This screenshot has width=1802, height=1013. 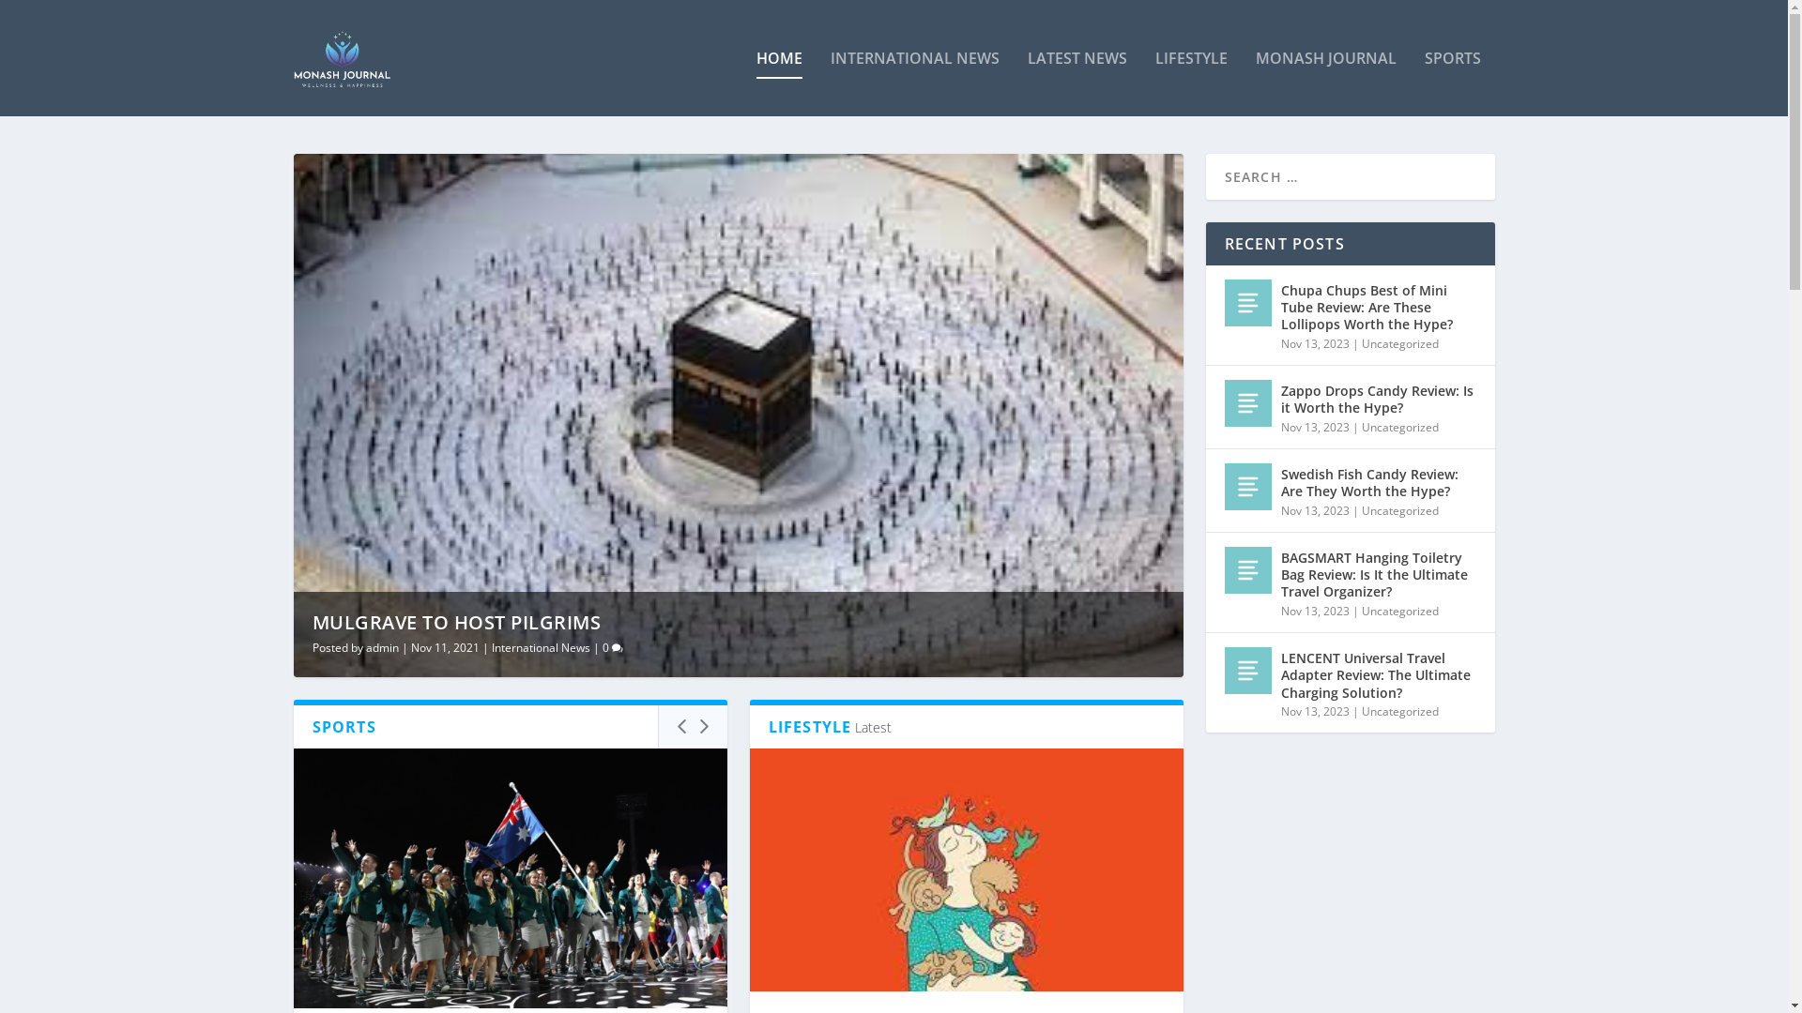 What do you see at coordinates (704, 727) in the screenshot?
I see `Next Tab` at bounding box center [704, 727].